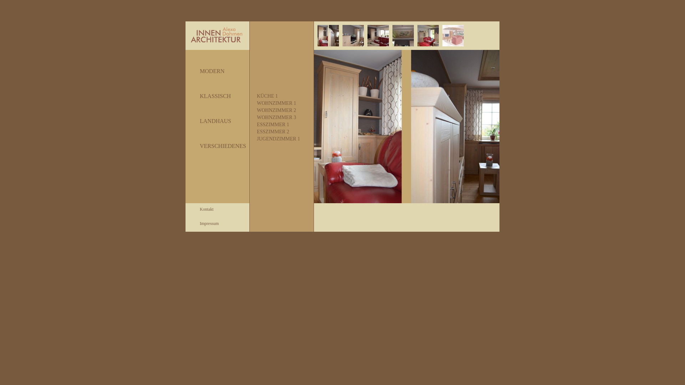 This screenshot has height=385, width=685. I want to click on WOHNZIMMER 3, so click(282, 118).